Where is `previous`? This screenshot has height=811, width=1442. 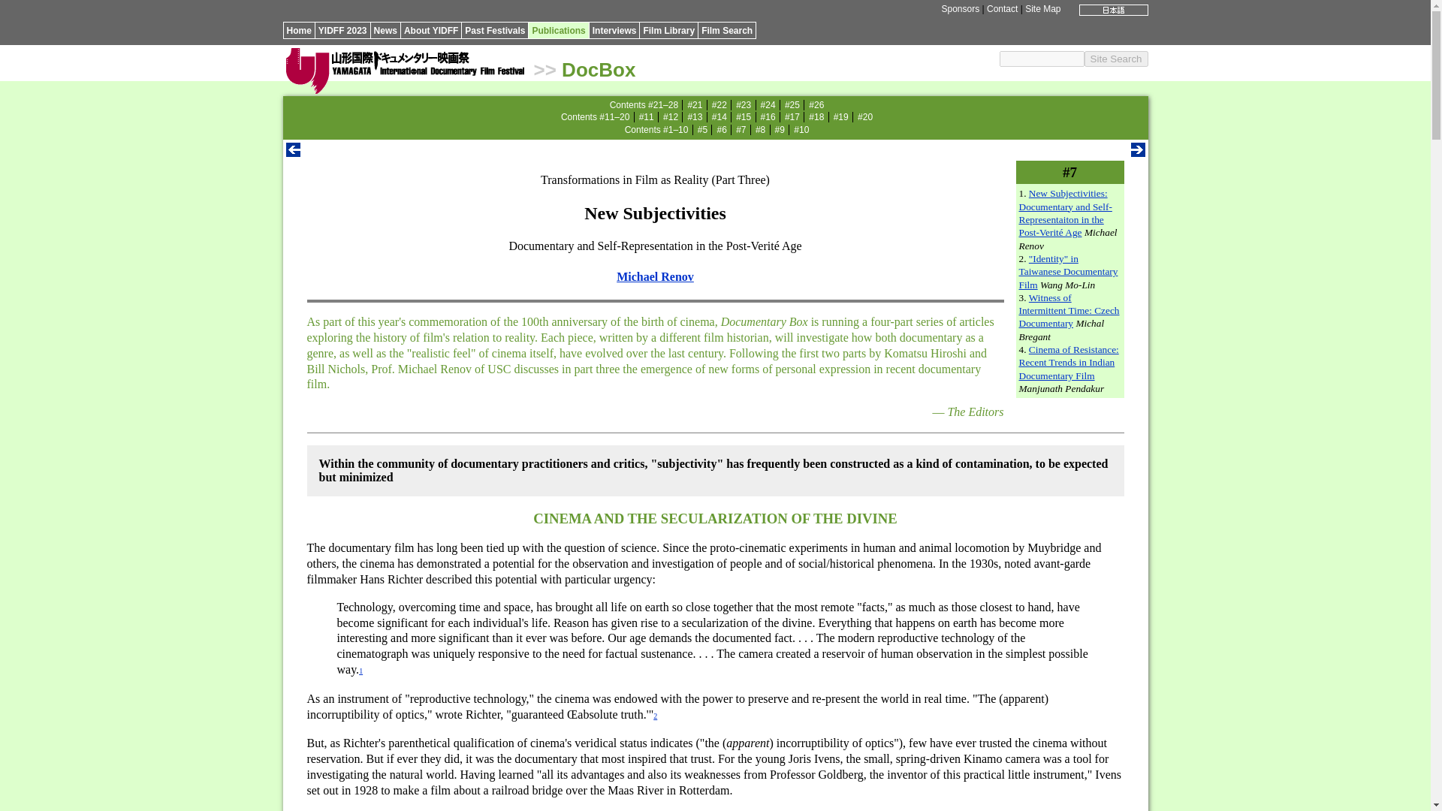 previous is located at coordinates (293, 152).